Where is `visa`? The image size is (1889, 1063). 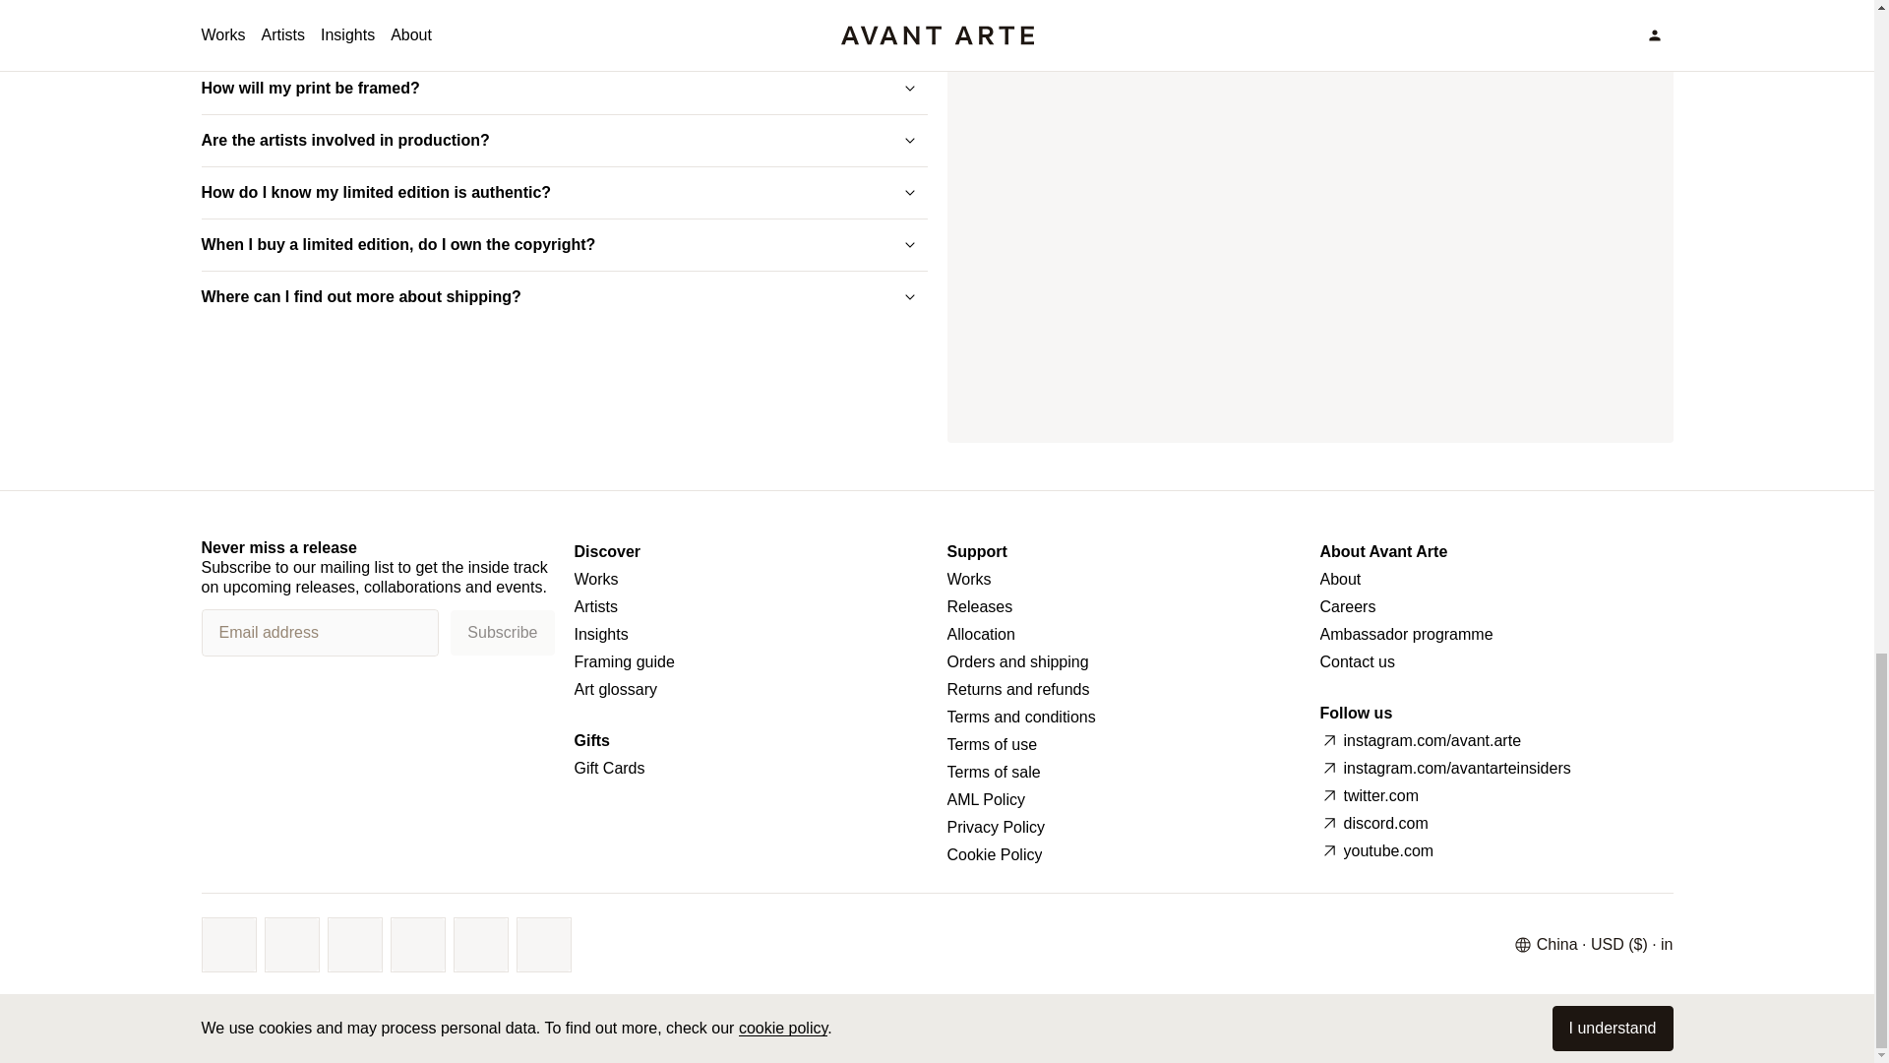
visa is located at coordinates (228, 945).